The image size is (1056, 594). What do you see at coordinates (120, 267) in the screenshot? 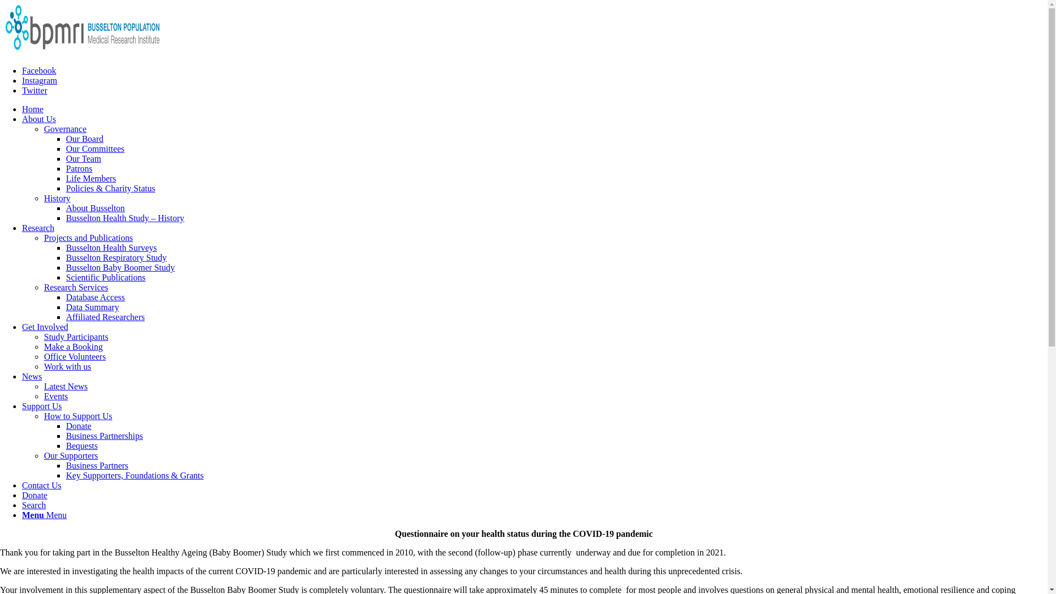
I see `Busselton Baby Boomer Study` at bounding box center [120, 267].